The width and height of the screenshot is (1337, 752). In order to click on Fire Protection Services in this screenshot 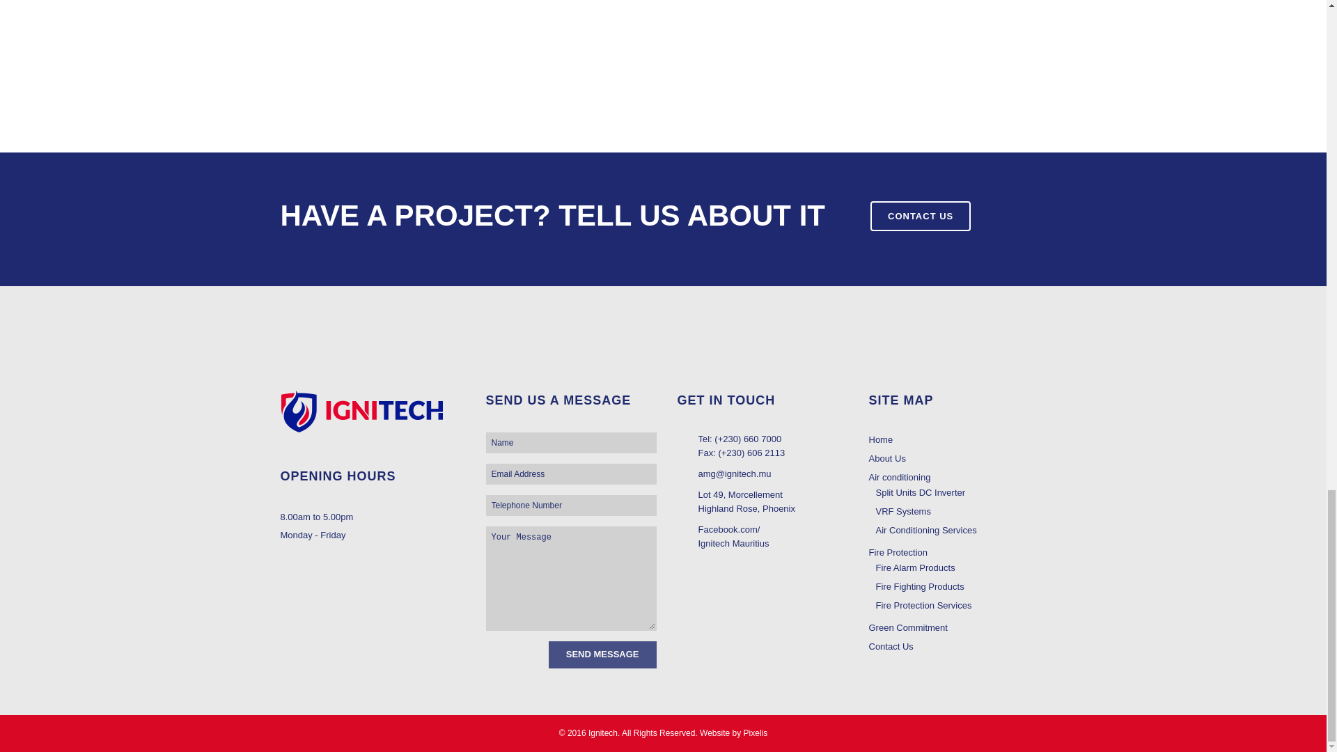, I will do `click(961, 606)`.